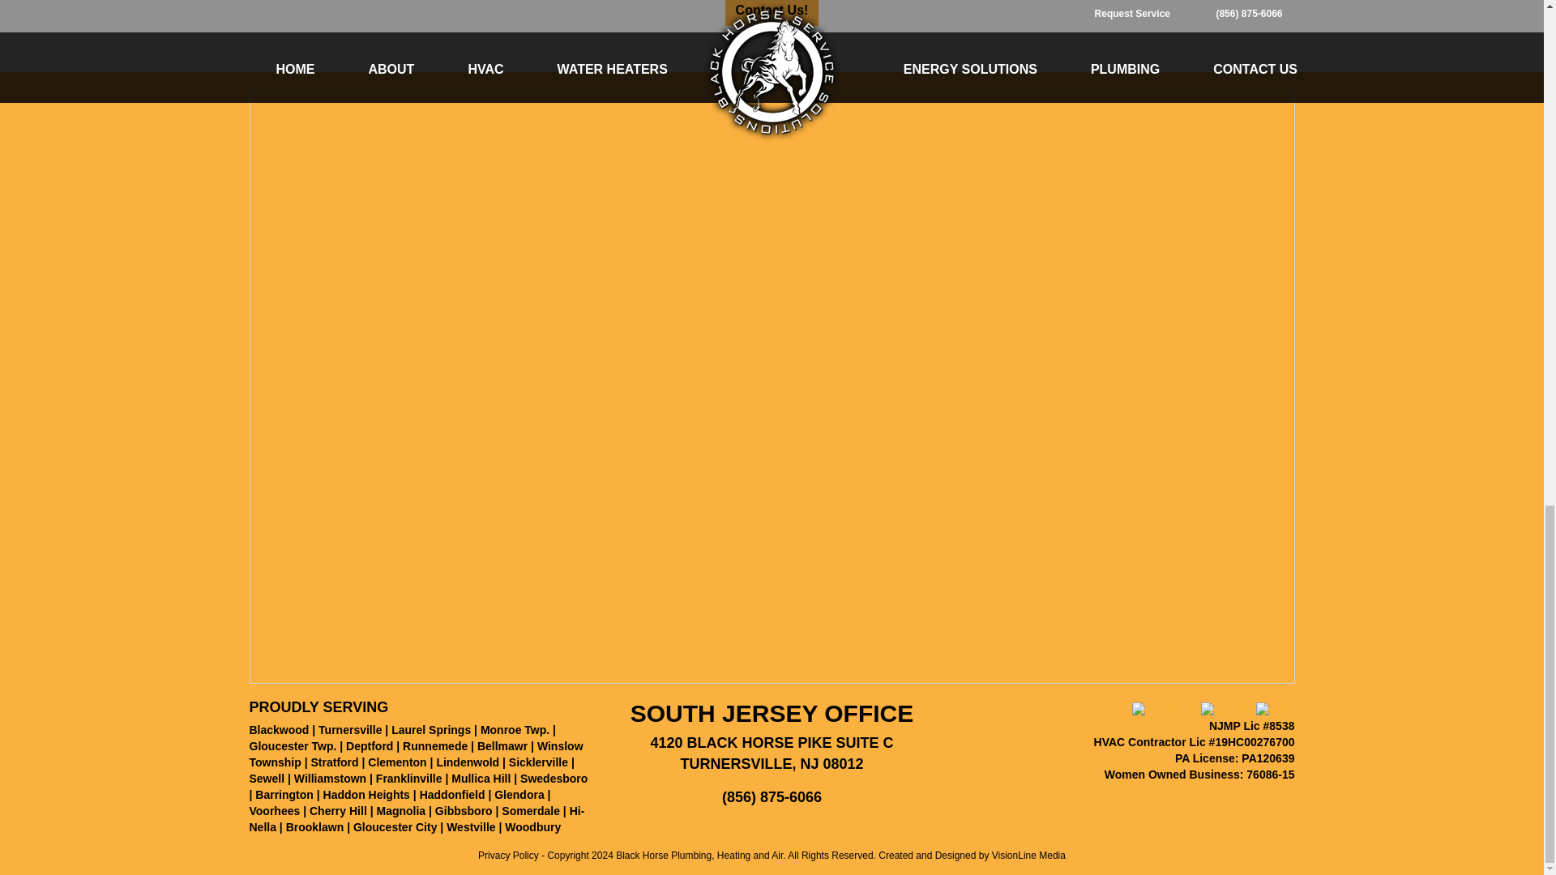 The height and width of the screenshot is (875, 1556). Describe the element at coordinates (293, 745) in the screenshot. I see `Gloucester Twp.` at that location.